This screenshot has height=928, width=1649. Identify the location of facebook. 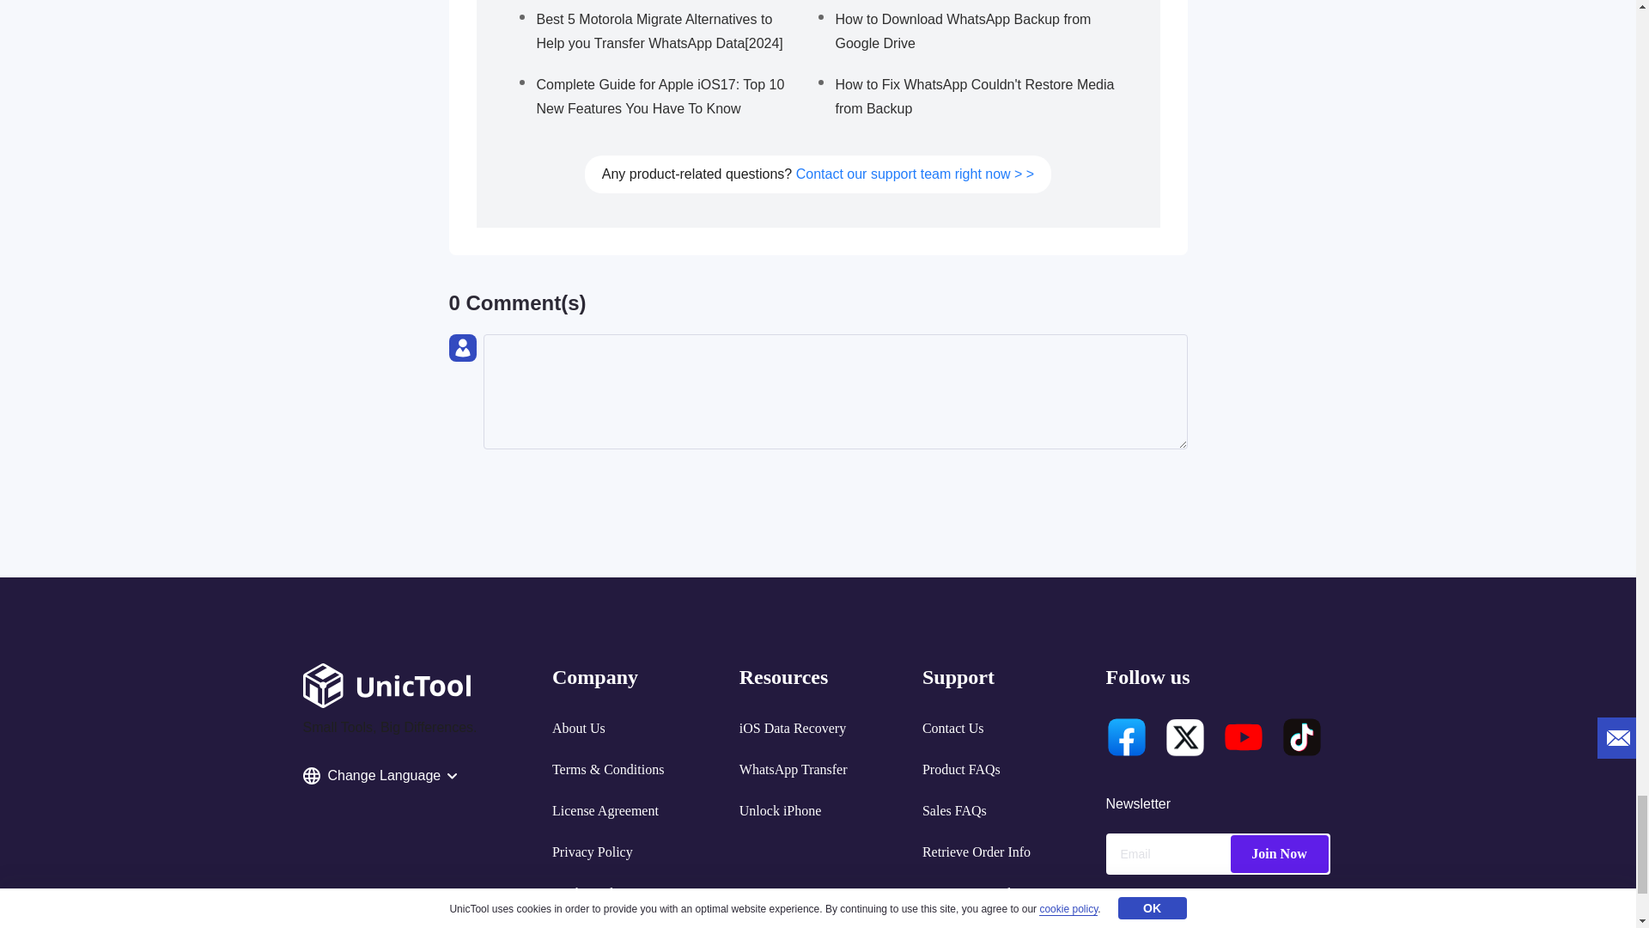
(1127, 737).